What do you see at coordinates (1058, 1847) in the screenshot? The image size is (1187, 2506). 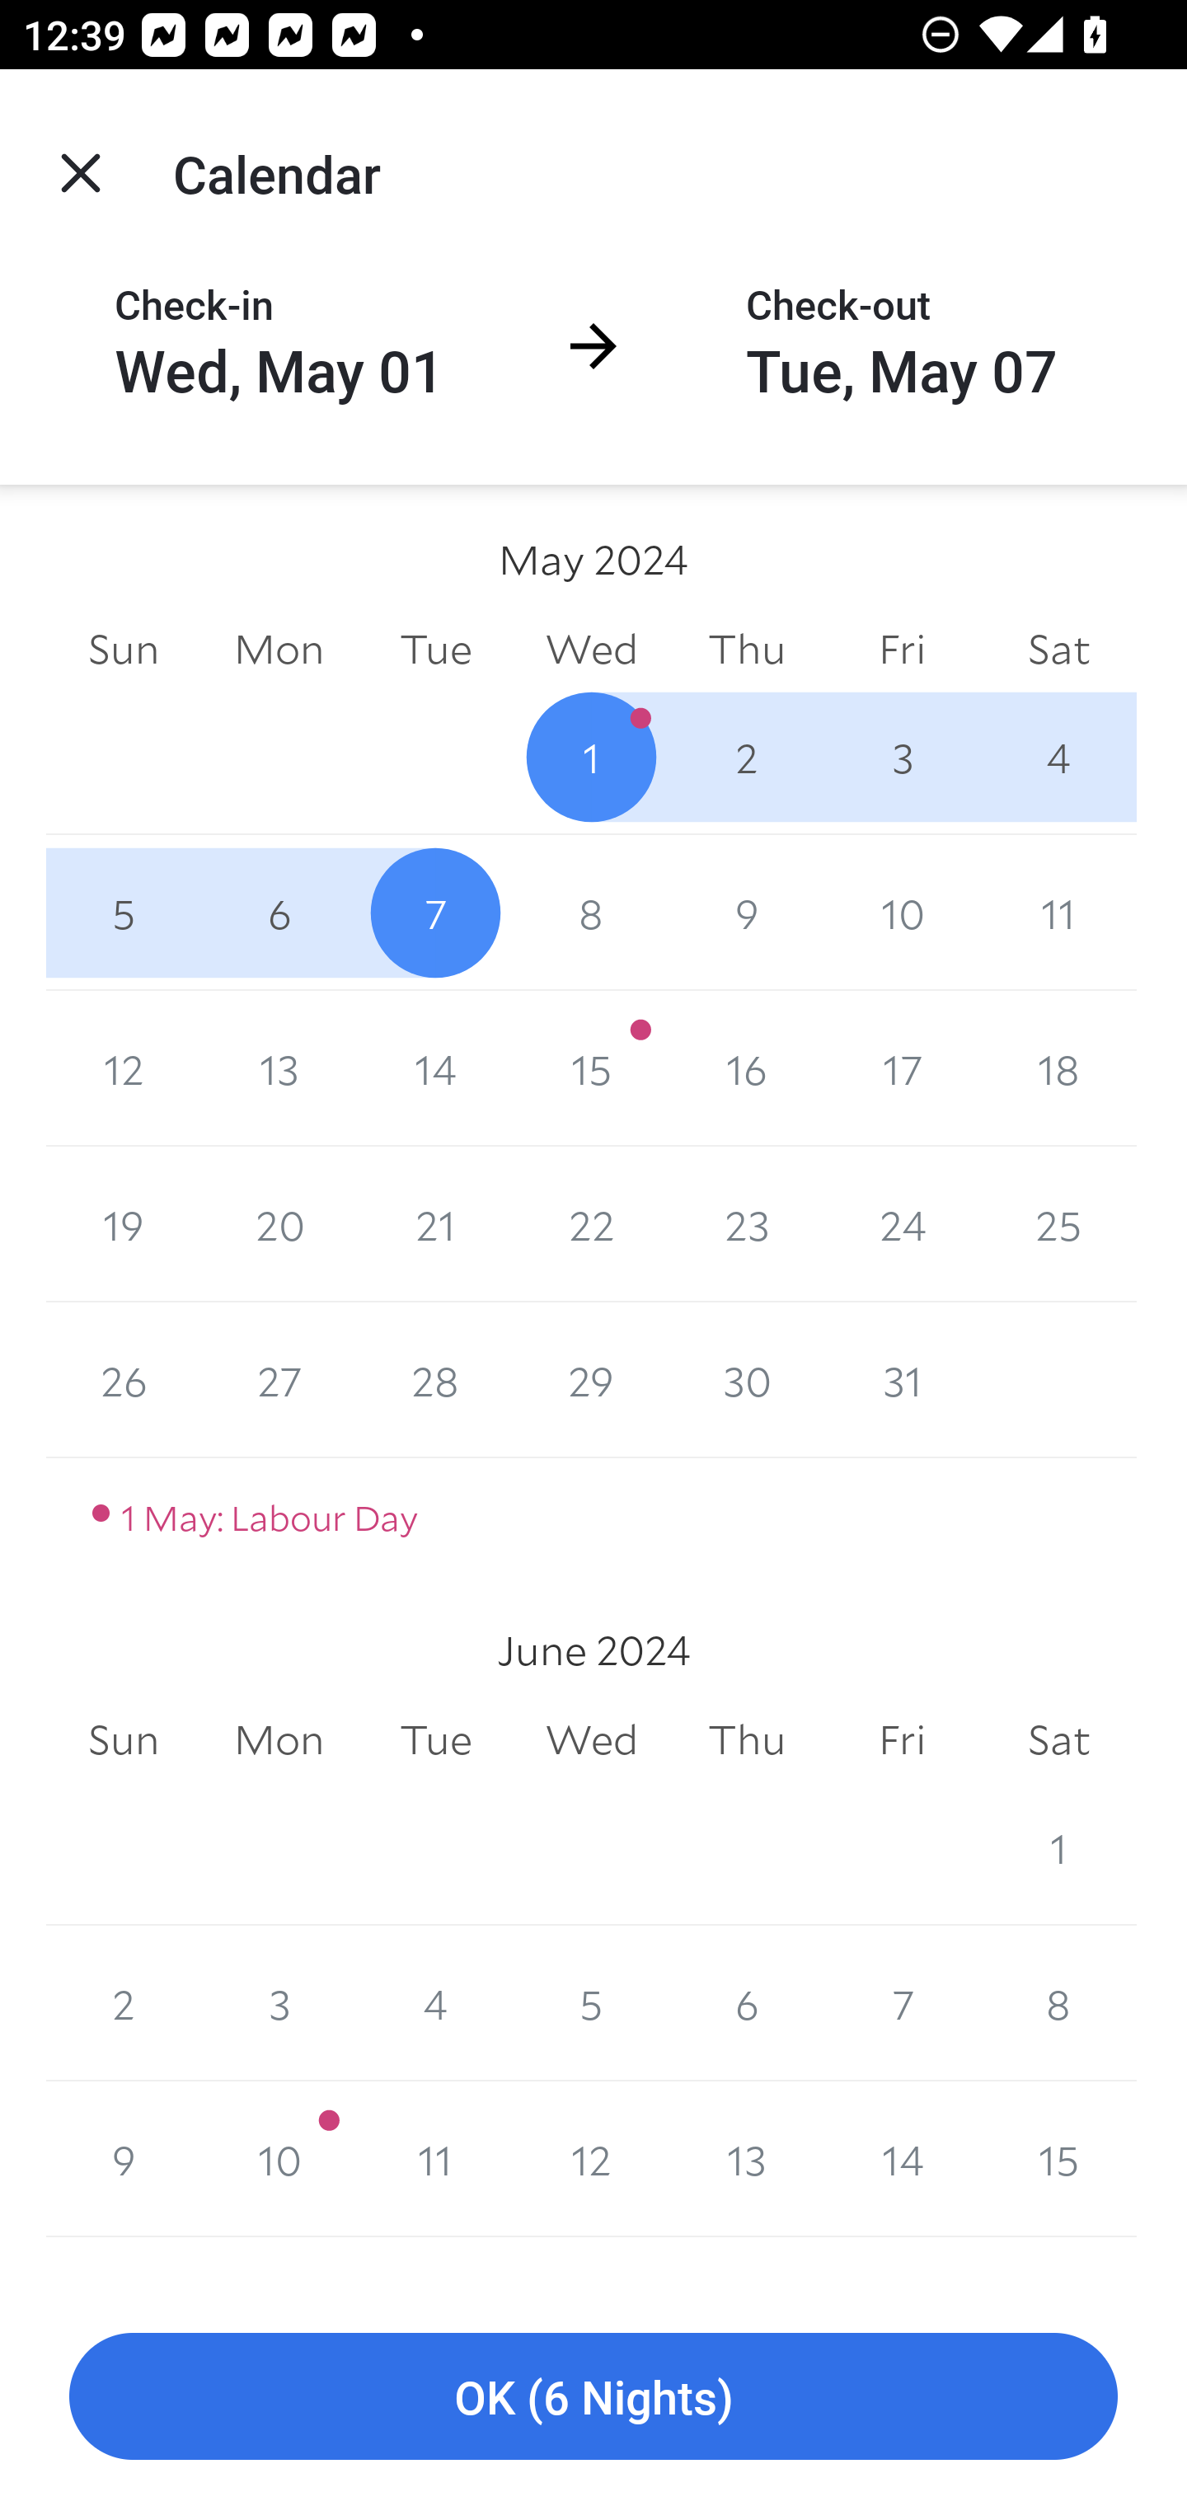 I see `1 1 June 2024` at bounding box center [1058, 1847].